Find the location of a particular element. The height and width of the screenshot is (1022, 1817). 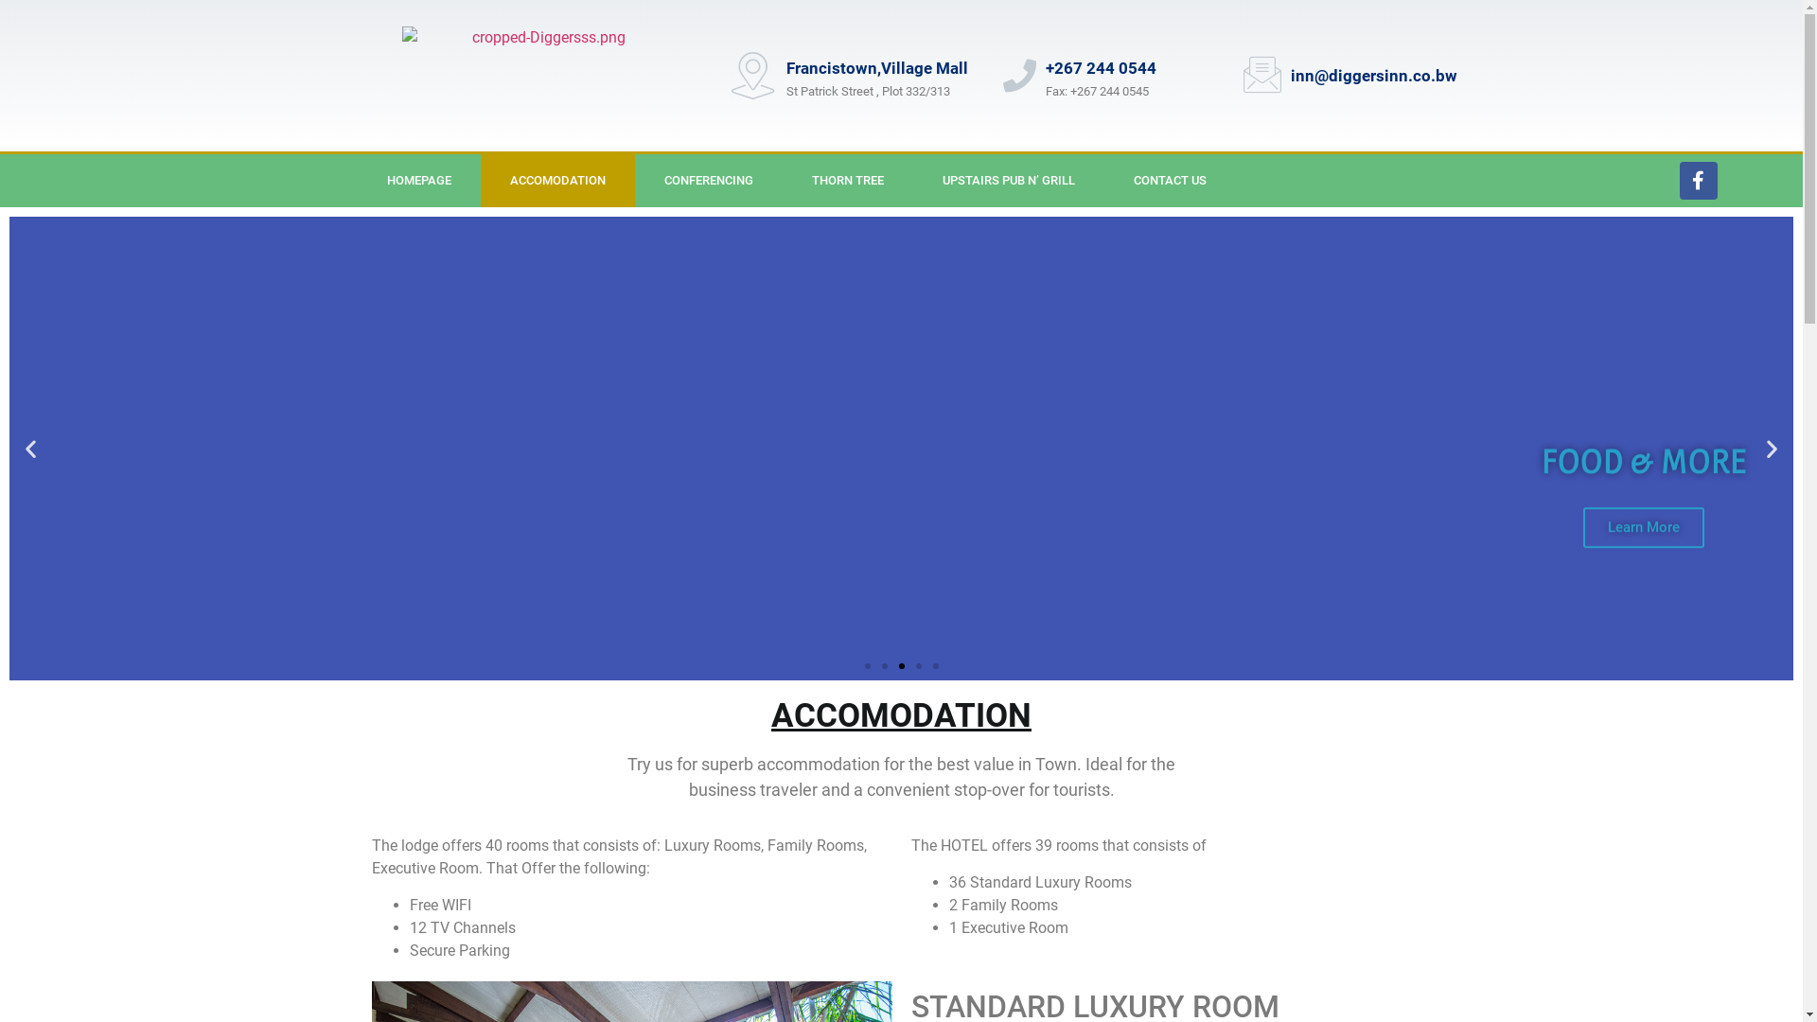

HOMEPAGE is located at coordinates (419, 181).